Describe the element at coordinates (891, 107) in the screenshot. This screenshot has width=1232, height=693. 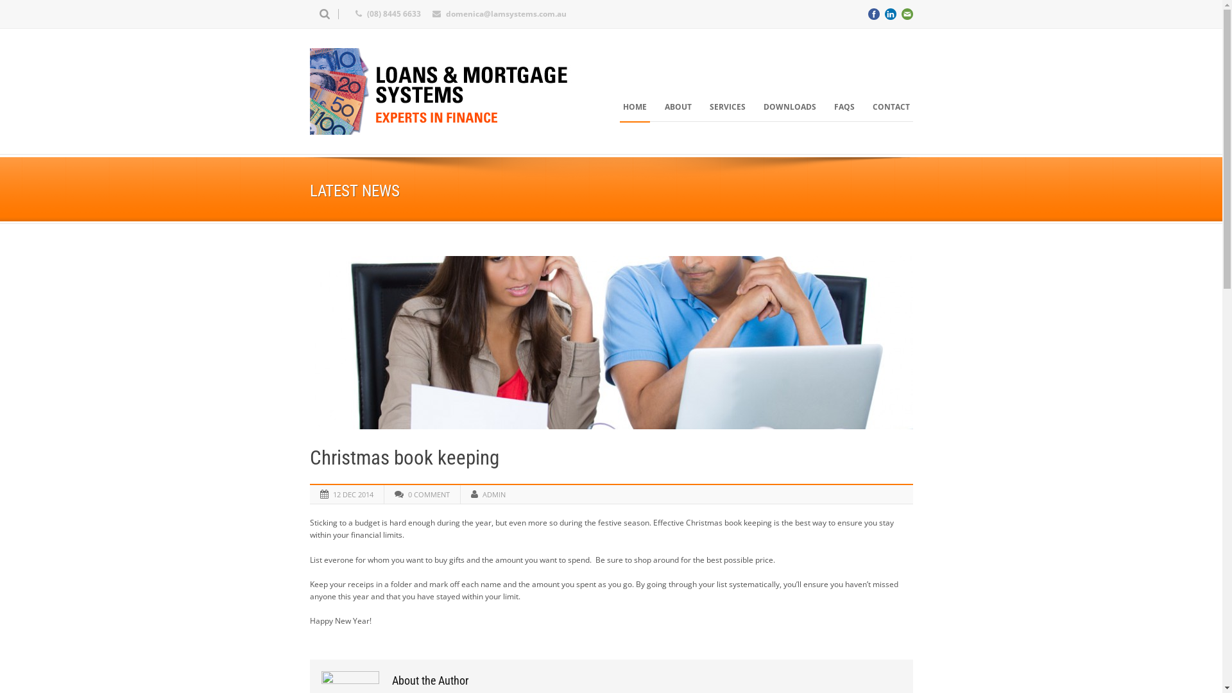
I see `CONTACT` at that location.